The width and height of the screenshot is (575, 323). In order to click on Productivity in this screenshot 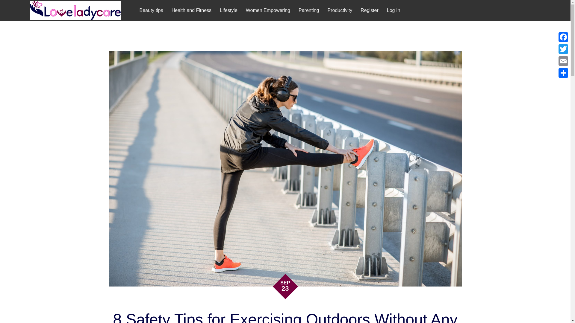, I will do `click(340, 10)`.